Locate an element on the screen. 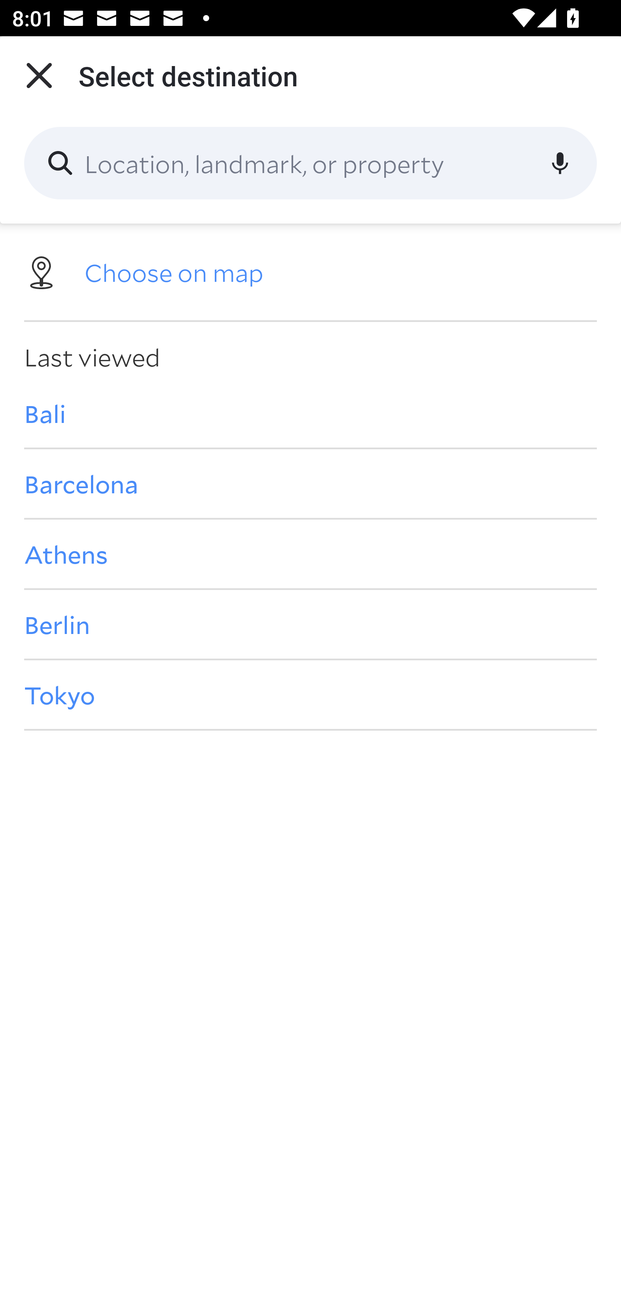 The width and height of the screenshot is (621, 1312). Athens is located at coordinates (310, 553).